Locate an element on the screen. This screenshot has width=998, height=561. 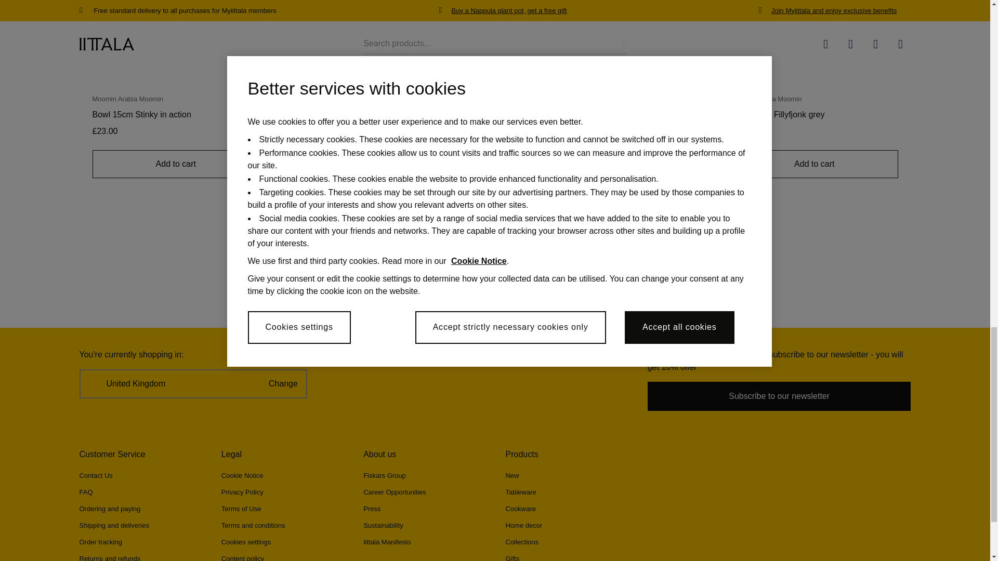
Add to cart is located at coordinates (814, 164).